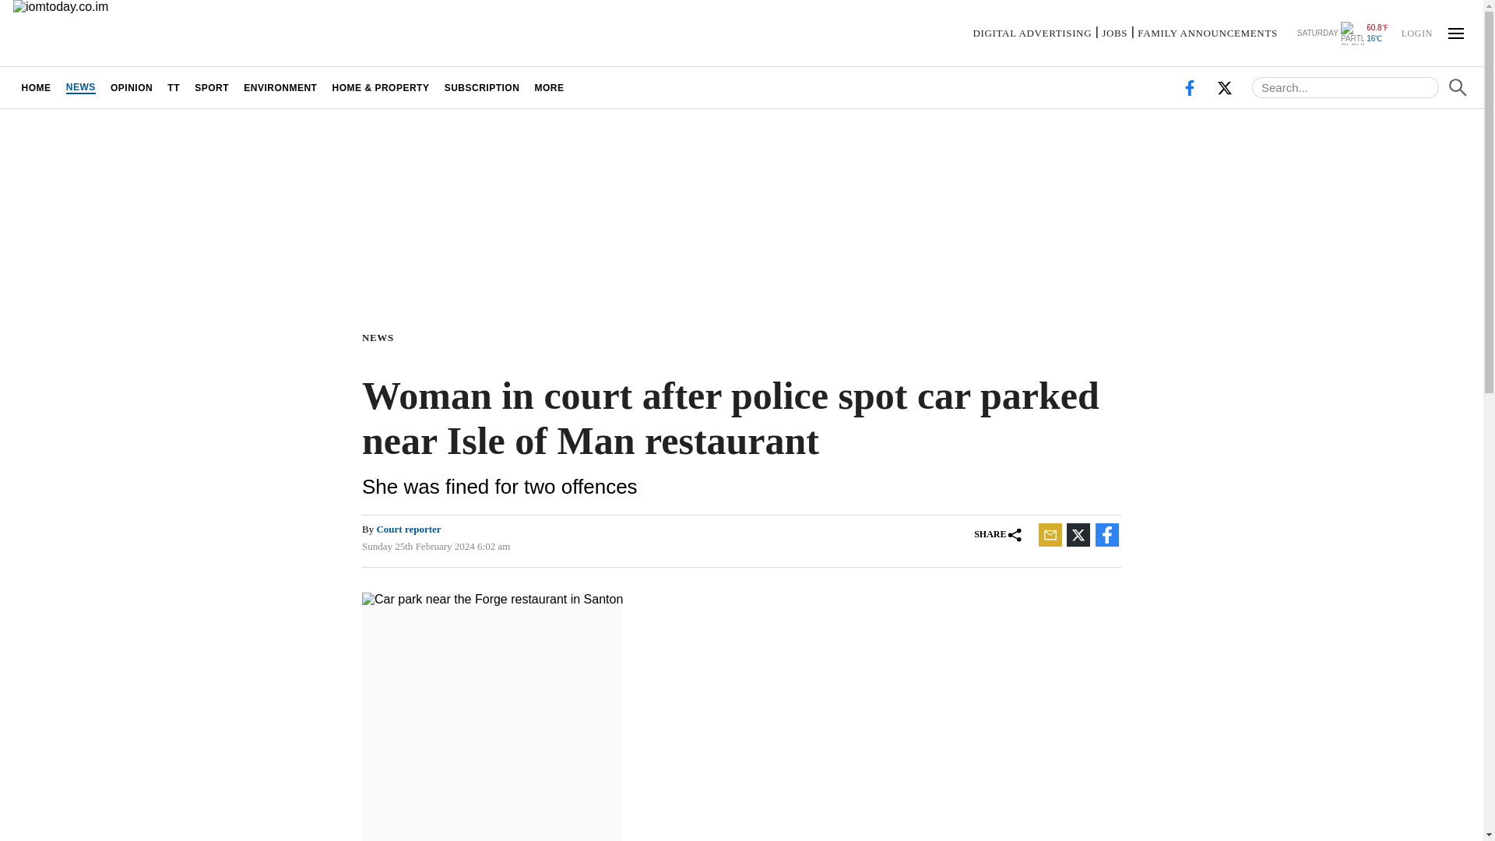 Image resolution: width=1495 pixels, height=841 pixels. What do you see at coordinates (212, 87) in the screenshot?
I see `SPORT` at bounding box center [212, 87].